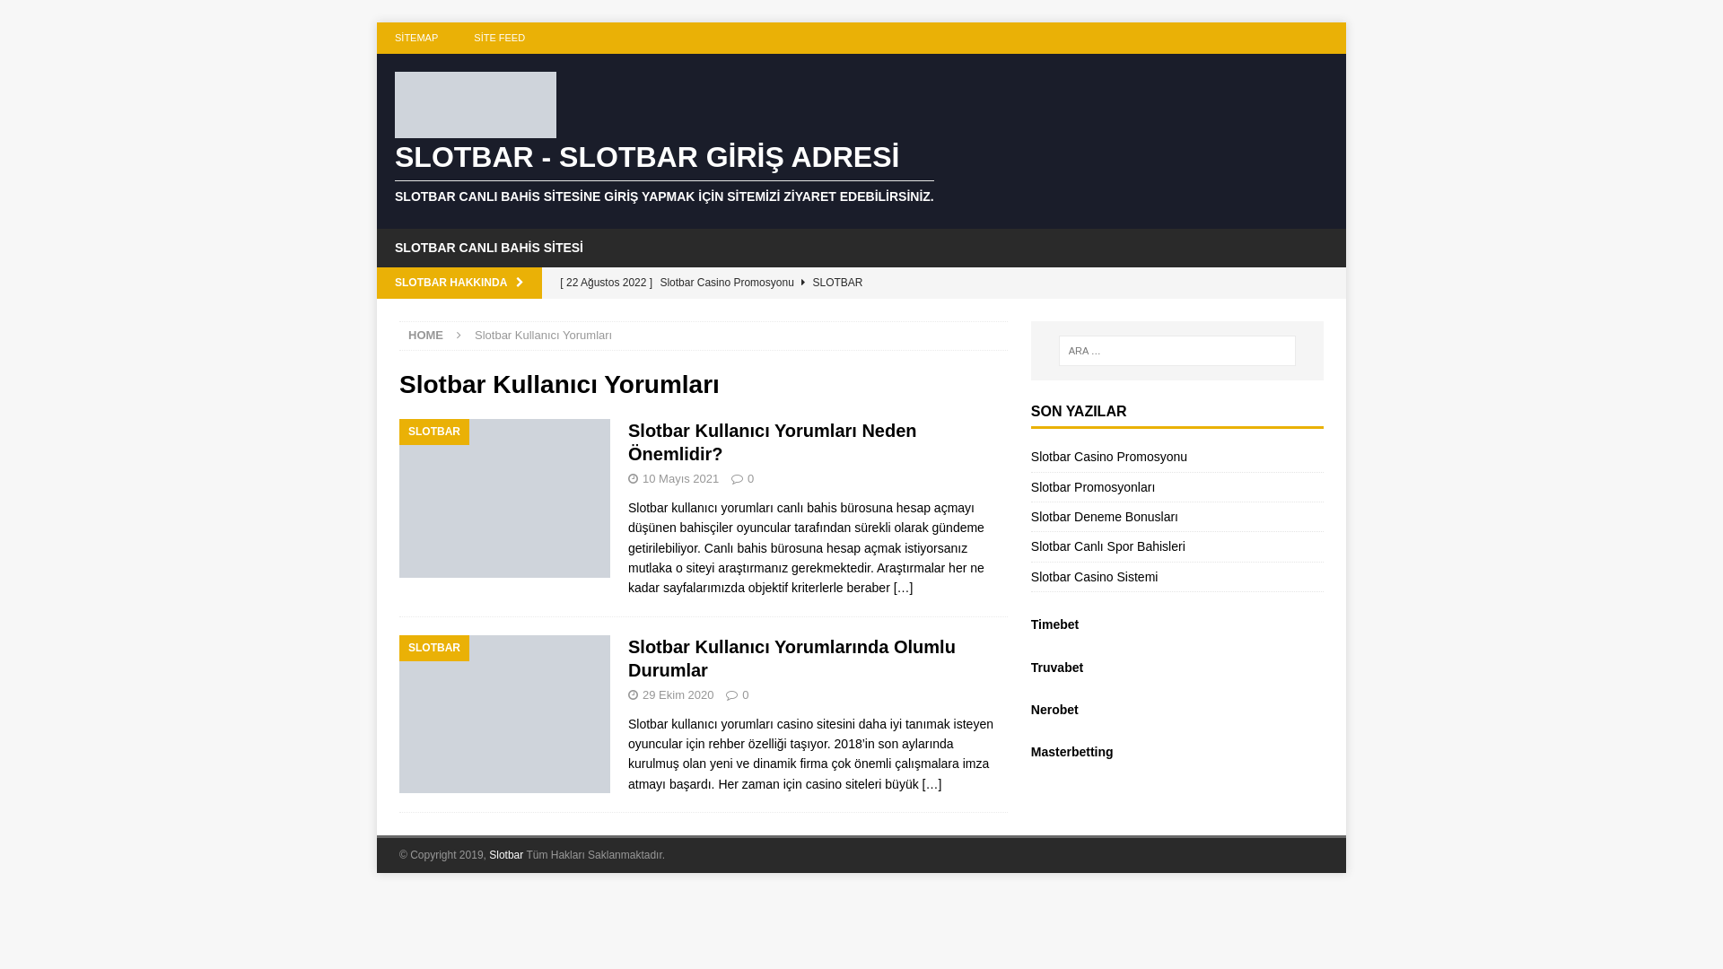 The height and width of the screenshot is (969, 1723). What do you see at coordinates (1057, 668) in the screenshot?
I see `Truvabet` at bounding box center [1057, 668].